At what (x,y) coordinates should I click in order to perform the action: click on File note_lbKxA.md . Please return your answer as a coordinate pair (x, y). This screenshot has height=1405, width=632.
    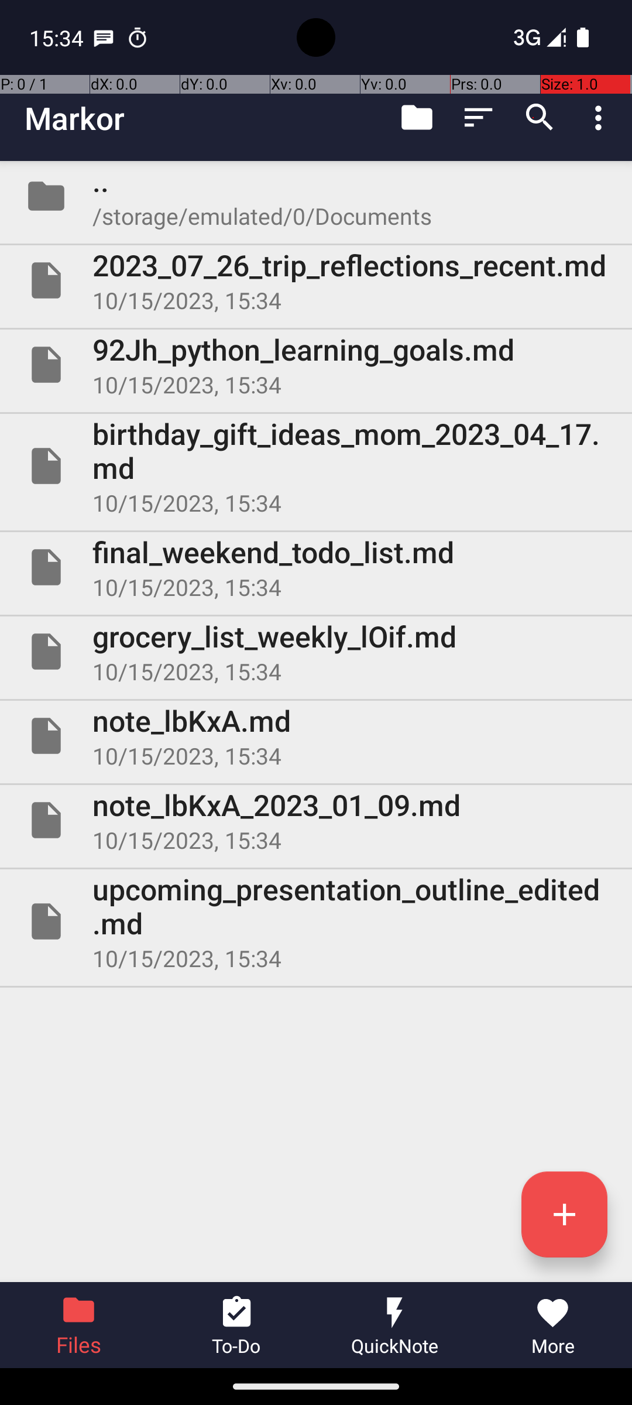
    Looking at the image, I should click on (316, 736).